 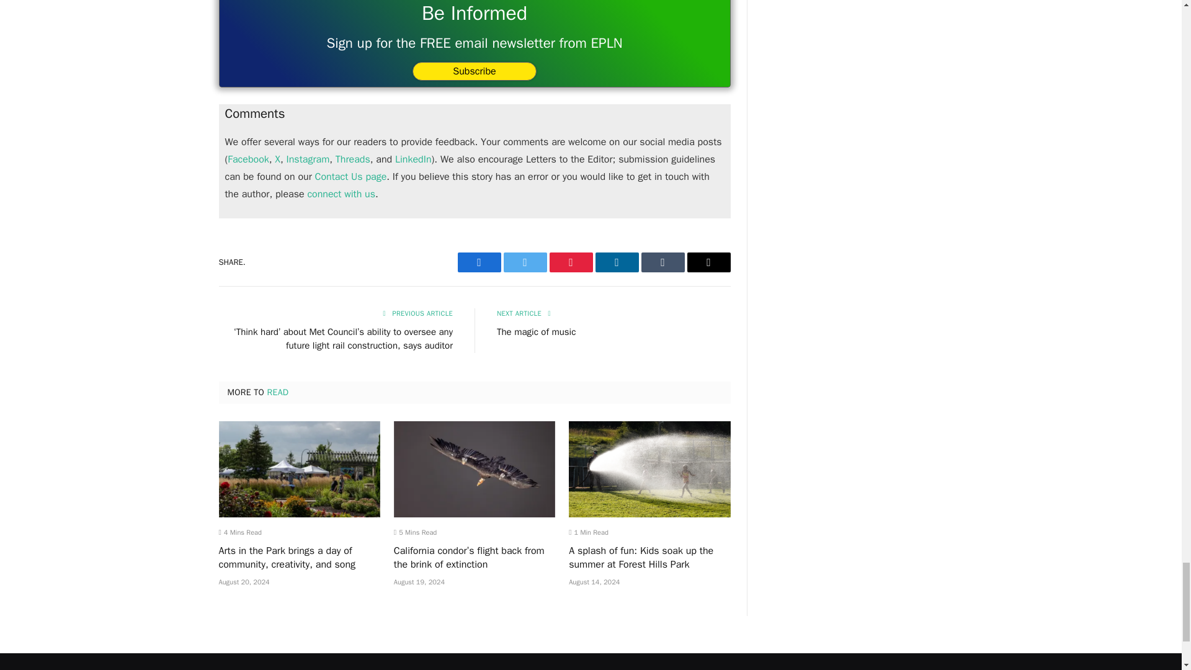 What do you see at coordinates (617, 262) in the screenshot?
I see `Share on LinkedIn` at bounding box center [617, 262].